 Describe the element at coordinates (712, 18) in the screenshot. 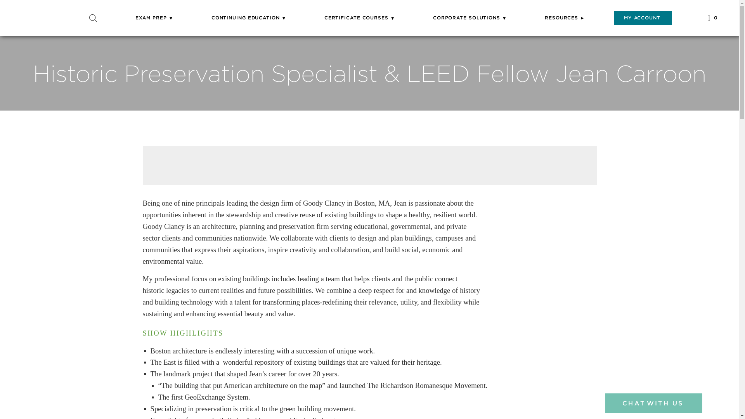

I see `View your shopping cart` at that location.